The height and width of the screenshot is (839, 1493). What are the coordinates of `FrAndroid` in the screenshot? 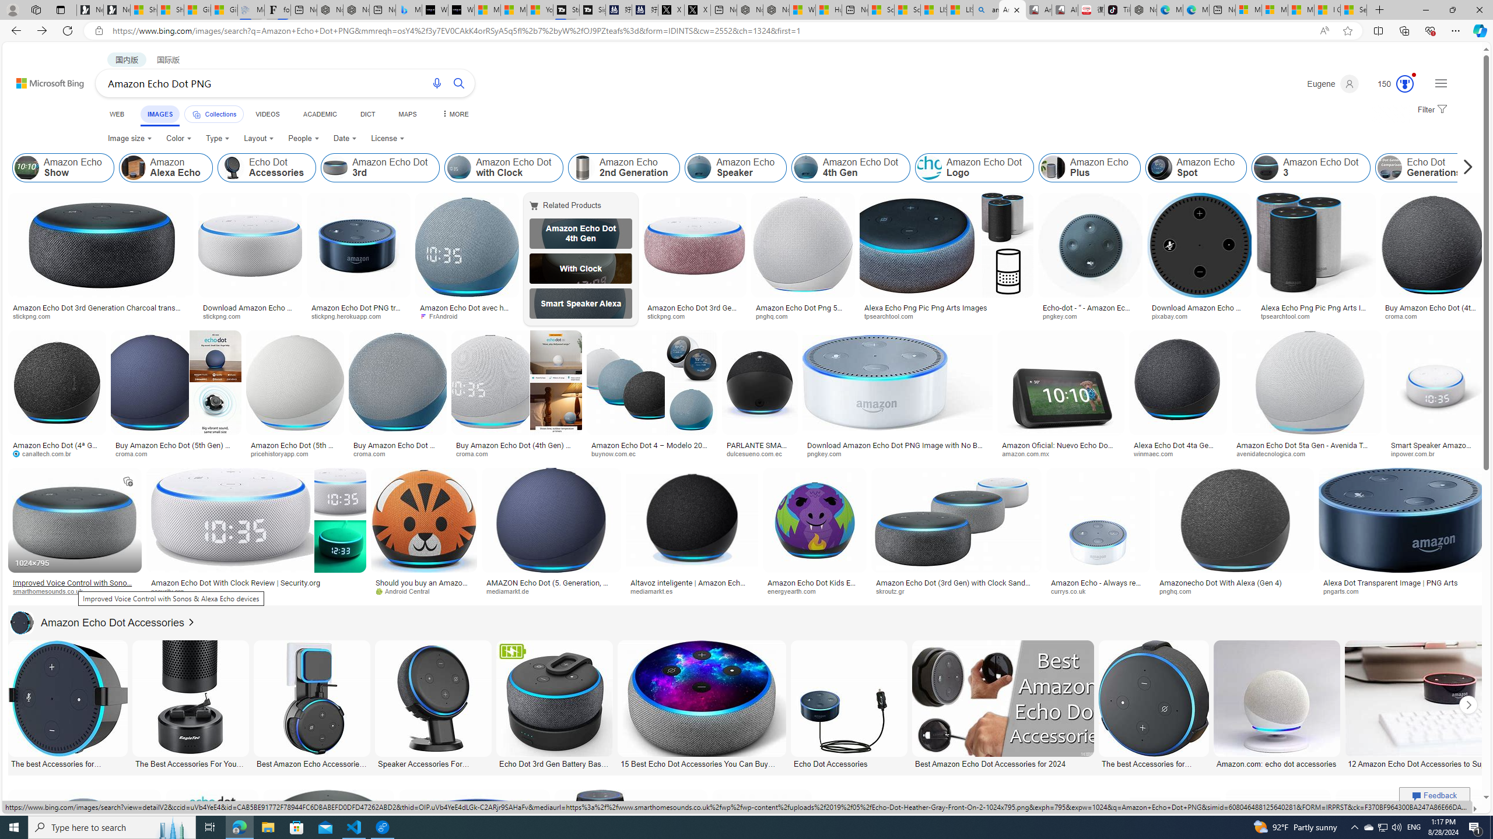 It's located at (442, 316).